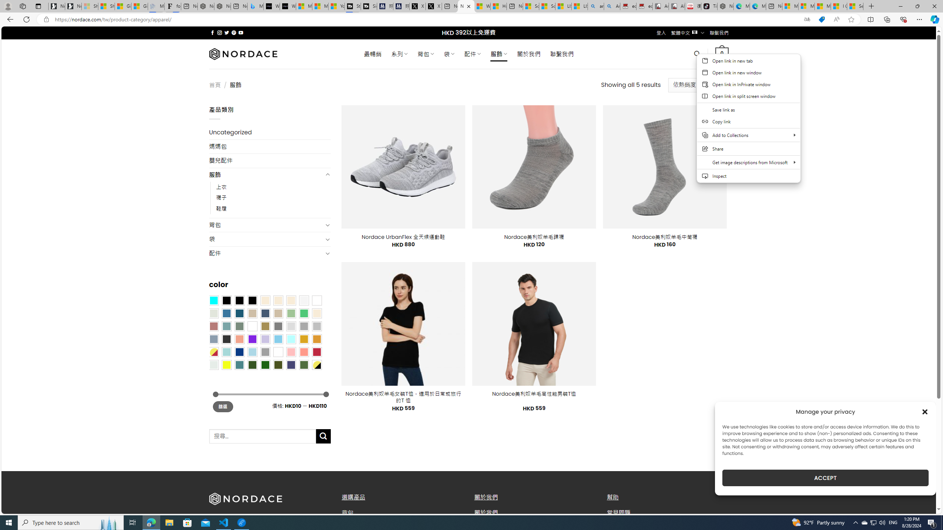 This screenshot has height=530, width=943. Describe the element at coordinates (256, 6) in the screenshot. I see `Microsoft Bing Travel - Shangri-La Hotel Bangkok` at that location.